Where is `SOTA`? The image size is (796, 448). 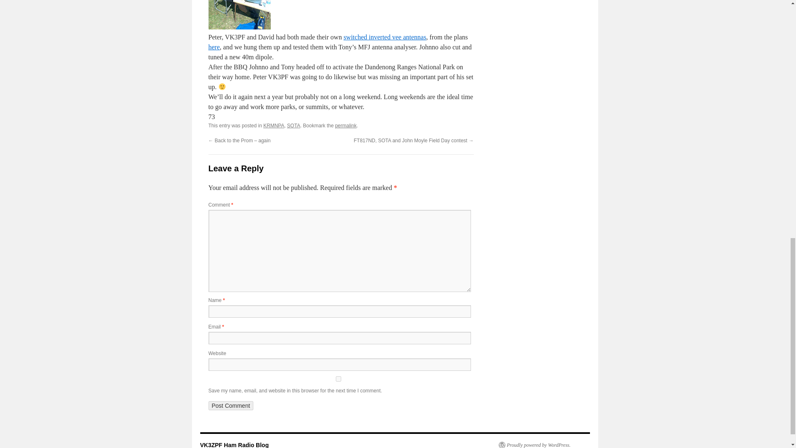 SOTA is located at coordinates (293, 125).